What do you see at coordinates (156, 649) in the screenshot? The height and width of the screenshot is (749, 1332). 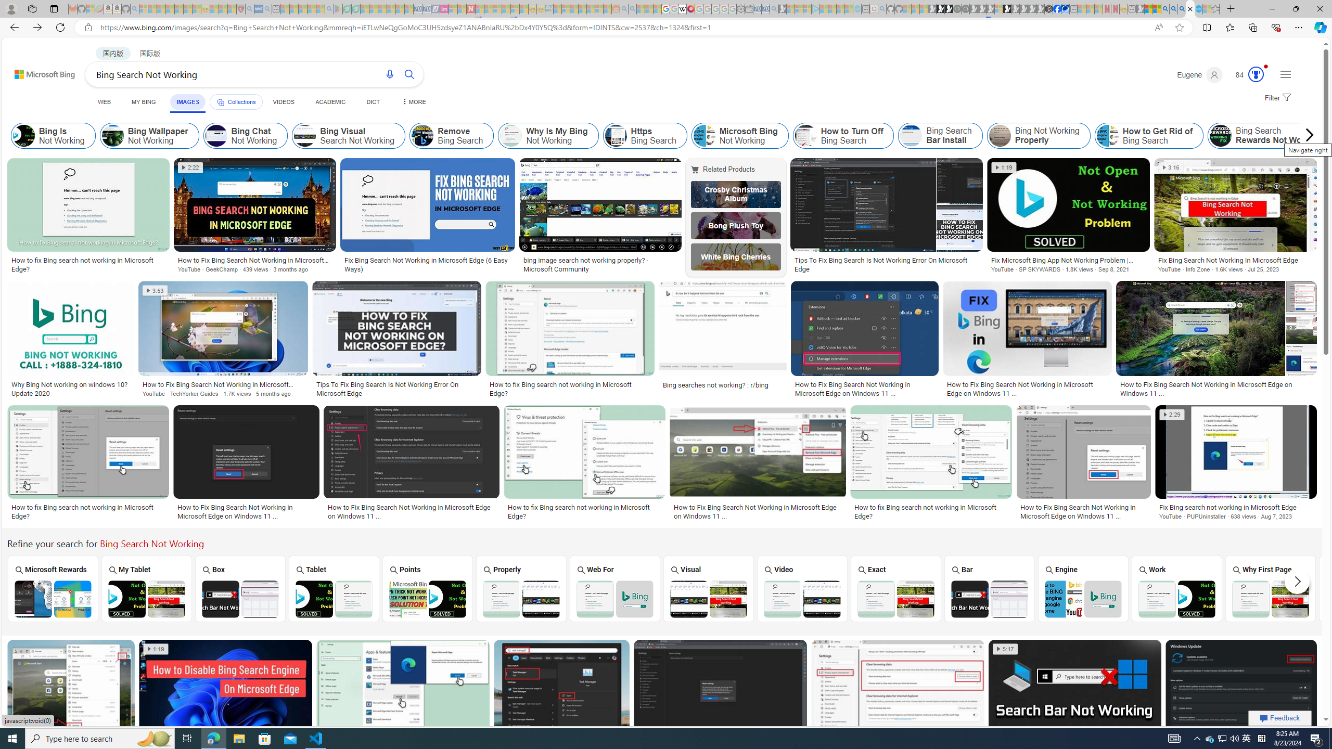 I see `1:19` at bounding box center [156, 649].